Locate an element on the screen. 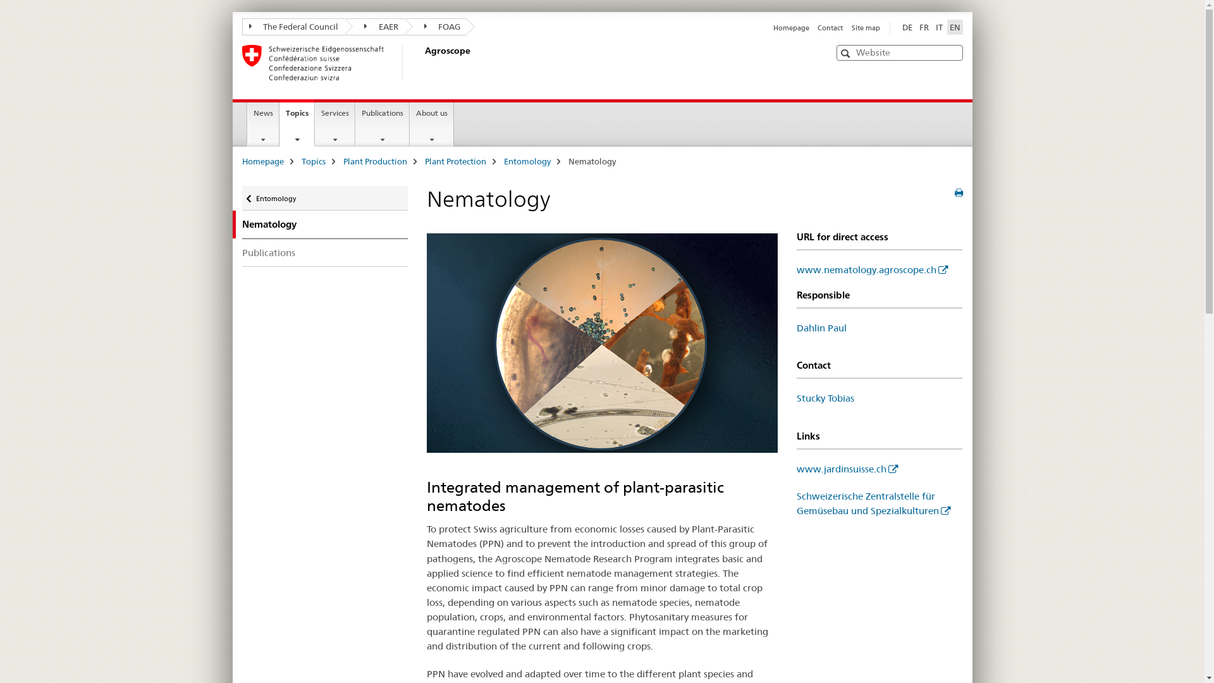 The width and height of the screenshot is (1214, 683). Entomology is located at coordinates (527, 161).